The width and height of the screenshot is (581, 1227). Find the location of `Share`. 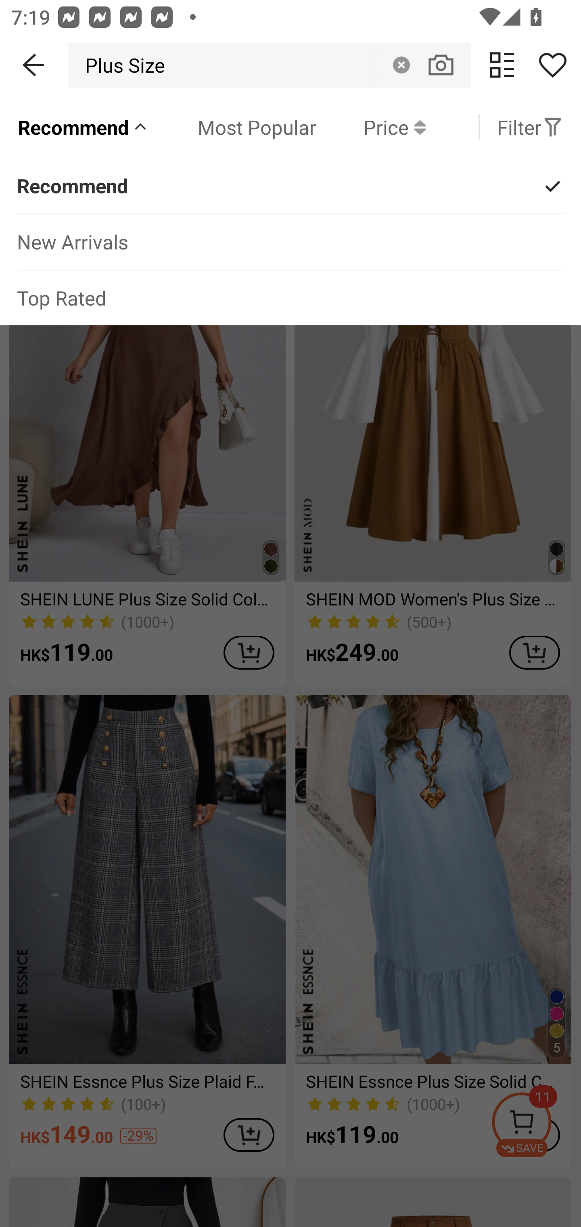

Share is located at coordinates (552, 65).